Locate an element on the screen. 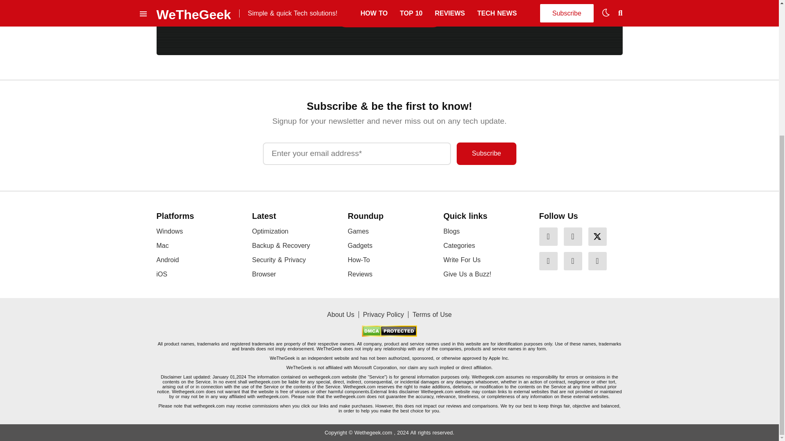 This screenshot has height=441, width=785. BACK TO HOME is located at coordinates (389, 18).